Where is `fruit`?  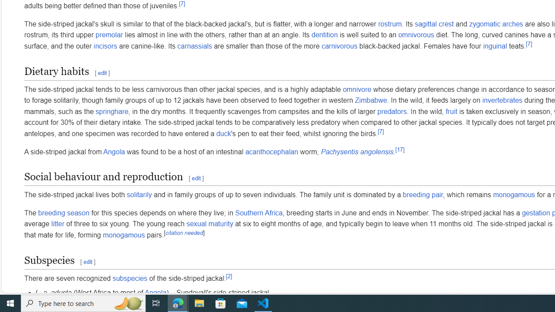
fruit is located at coordinates (451, 111).